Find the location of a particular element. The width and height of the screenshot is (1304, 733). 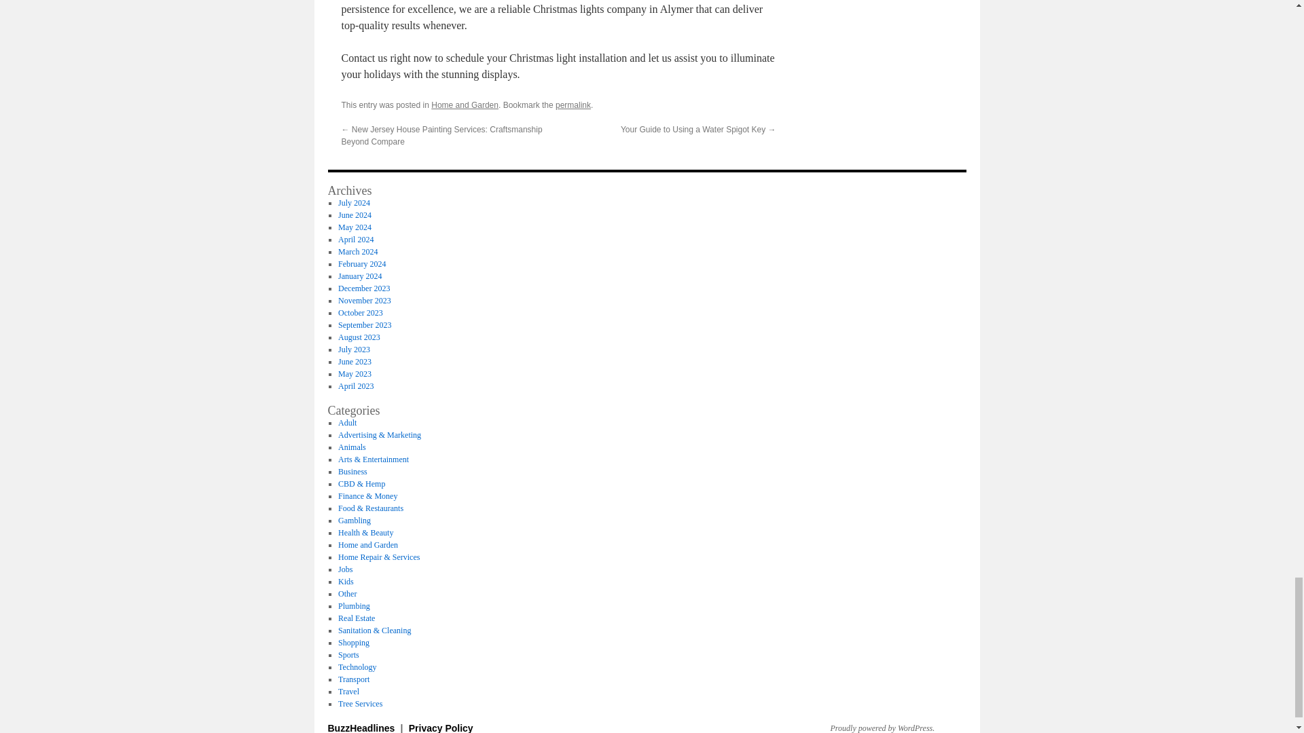

April 2023 is located at coordinates (355, 386).